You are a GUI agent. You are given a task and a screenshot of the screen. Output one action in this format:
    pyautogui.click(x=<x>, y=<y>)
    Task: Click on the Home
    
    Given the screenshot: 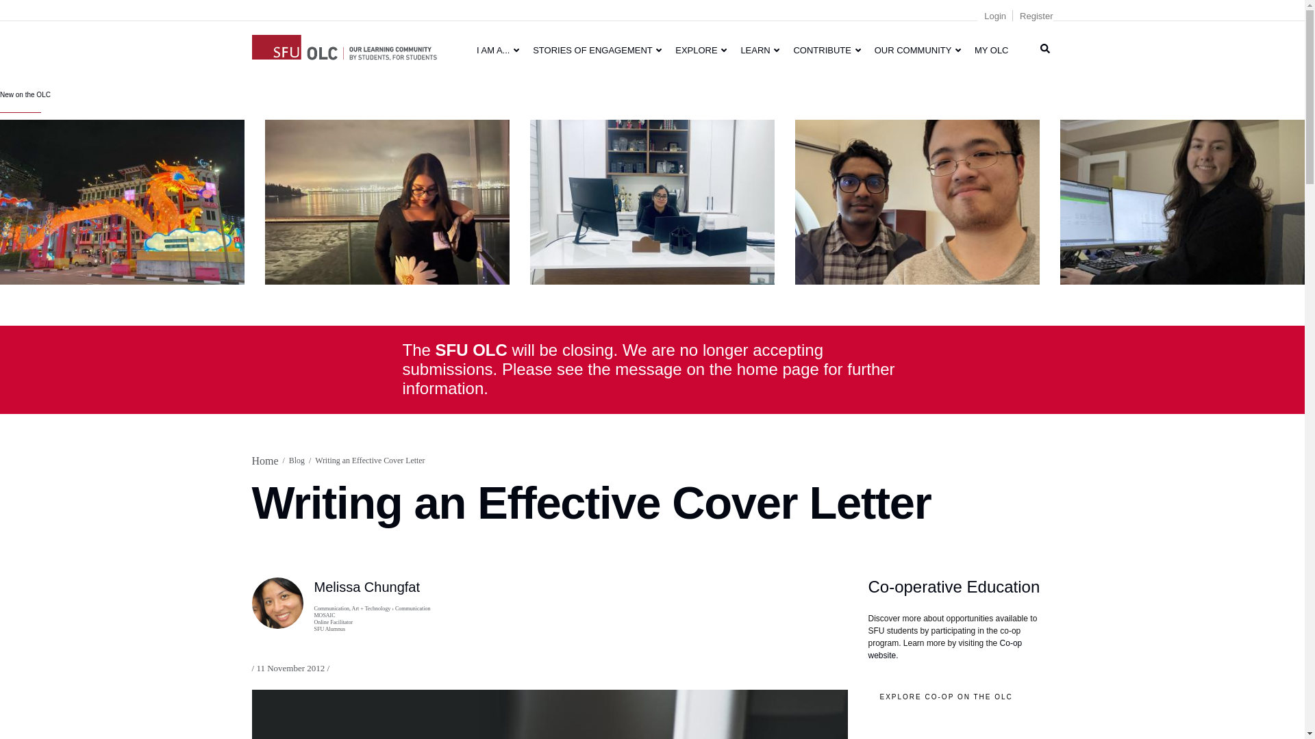 What is the action you would take?
    pyautogui.click(x=344, y=45)
    